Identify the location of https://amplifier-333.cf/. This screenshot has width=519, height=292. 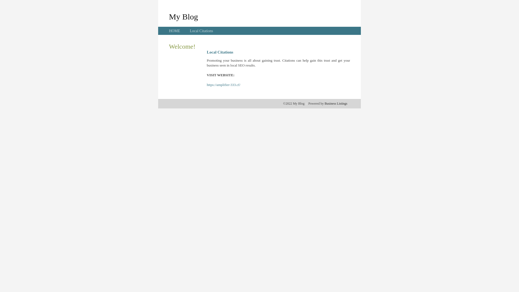
(224, 85).